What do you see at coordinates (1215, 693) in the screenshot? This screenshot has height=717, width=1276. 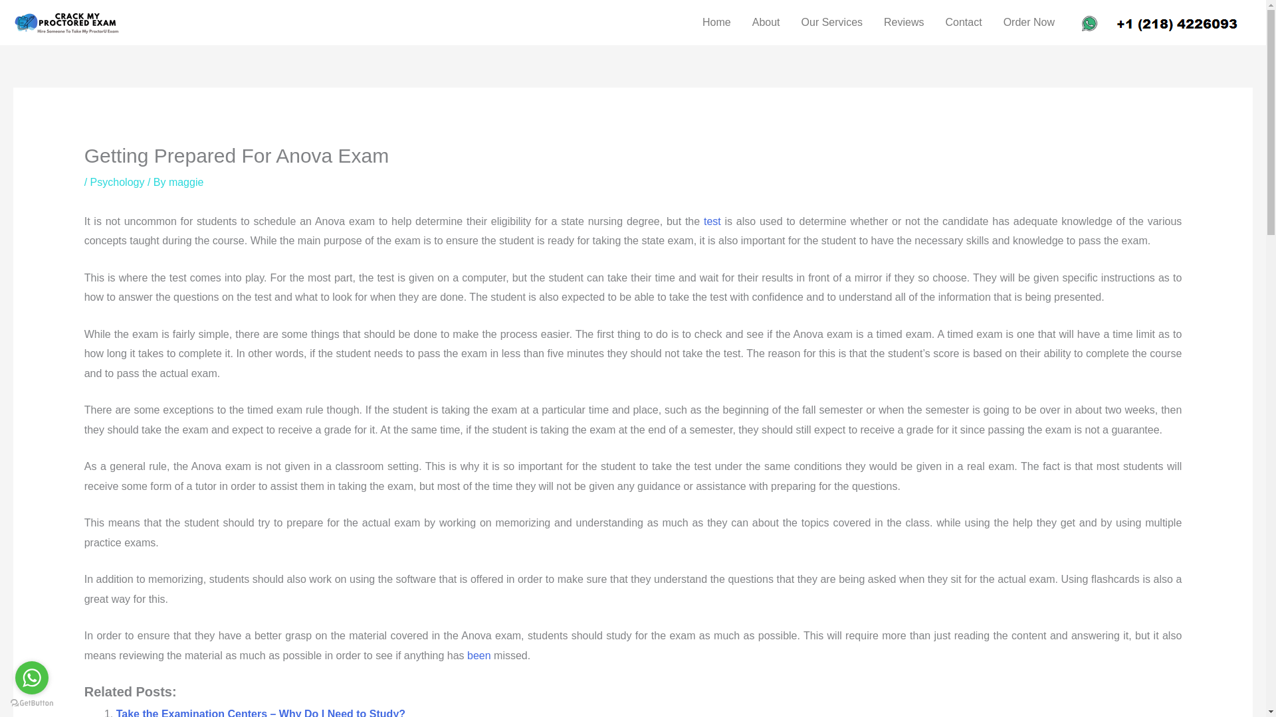 I see `Opens a widget where you can chat to one of our agents` at bounding box center [1215, 693].